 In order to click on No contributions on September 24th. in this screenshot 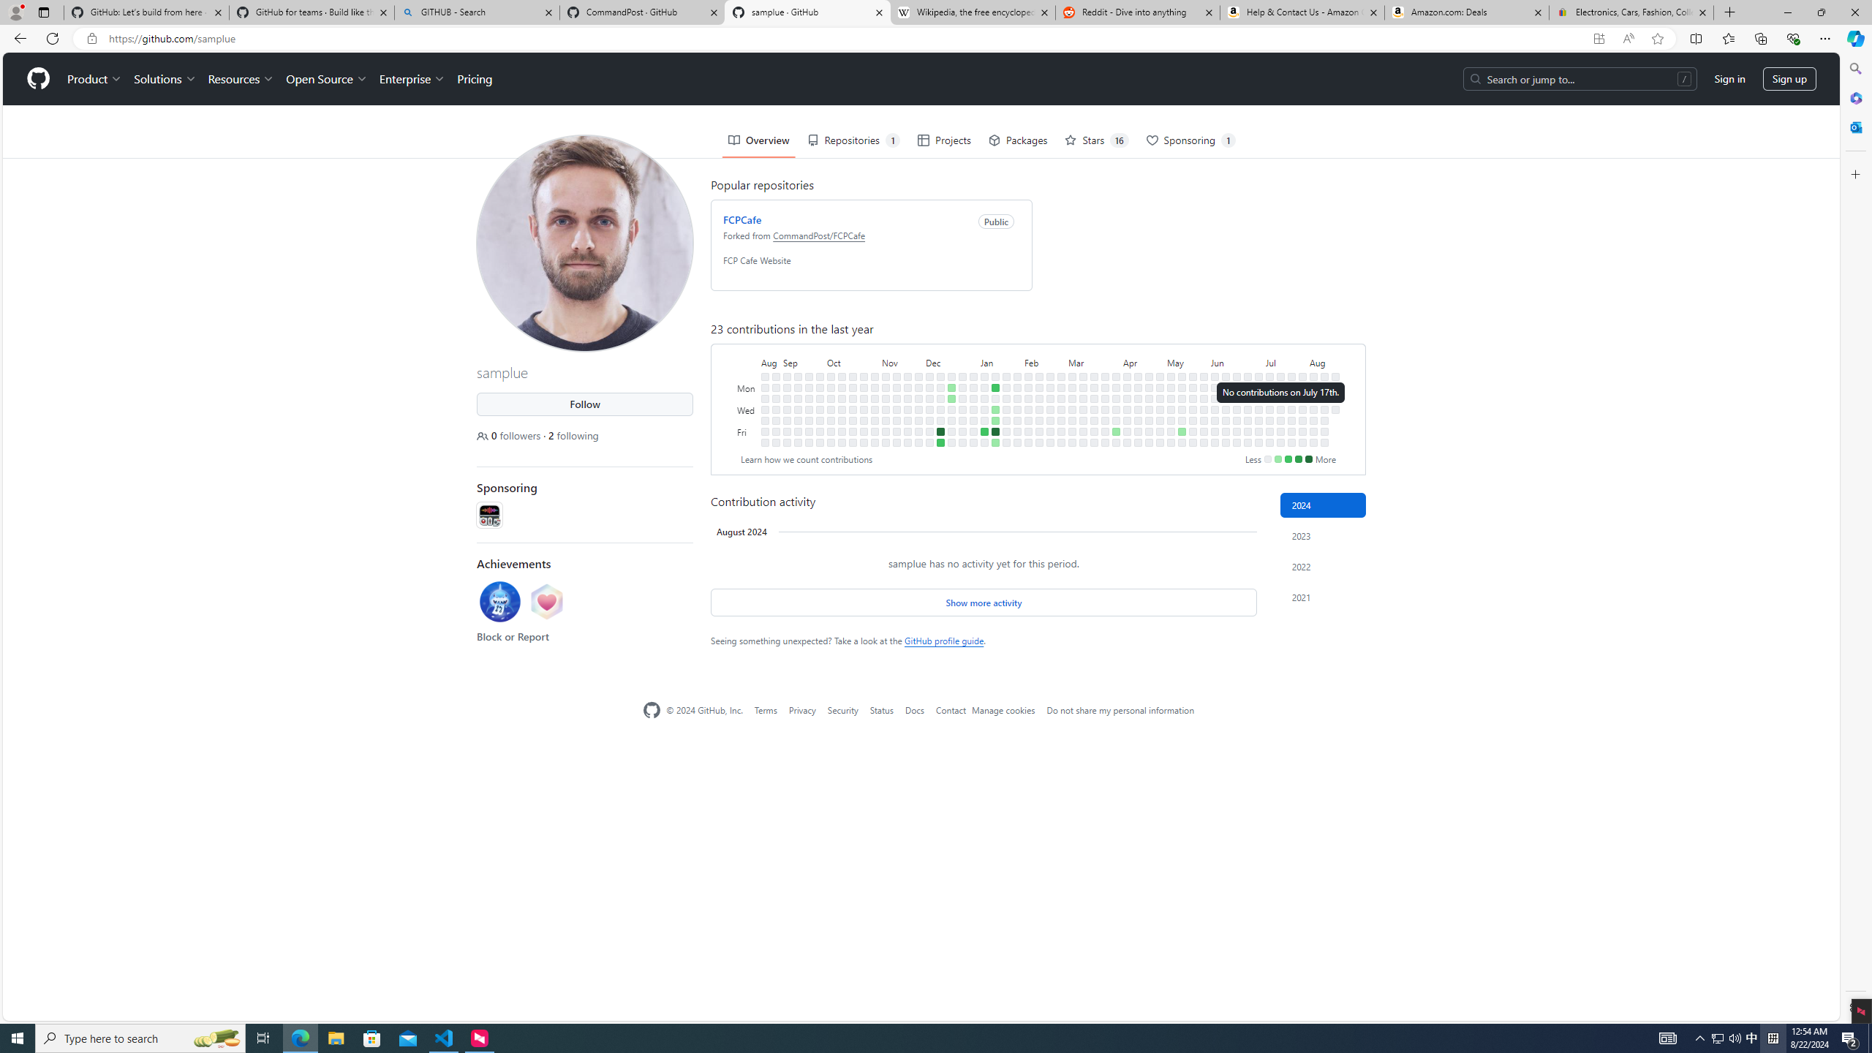, I will do `click(820, 376)`.